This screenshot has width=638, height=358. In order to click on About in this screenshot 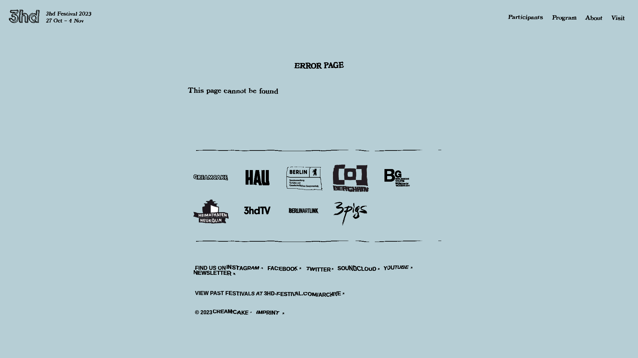, I will do `click(594, 18)`.